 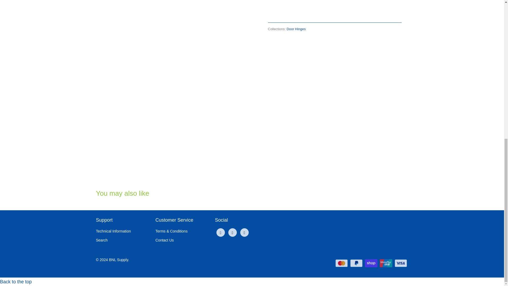 What do you see at coordinates (342, 263) in the screenshot?
I see `Mastercard` at bounding box center [342, 263].